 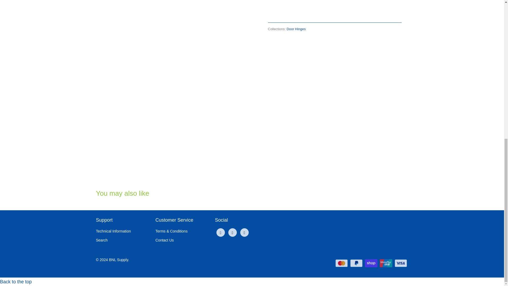 What do you see at coordinates (342, 263) in the screenshot?
I see `Mastercard` at bounding box center [342, 263].